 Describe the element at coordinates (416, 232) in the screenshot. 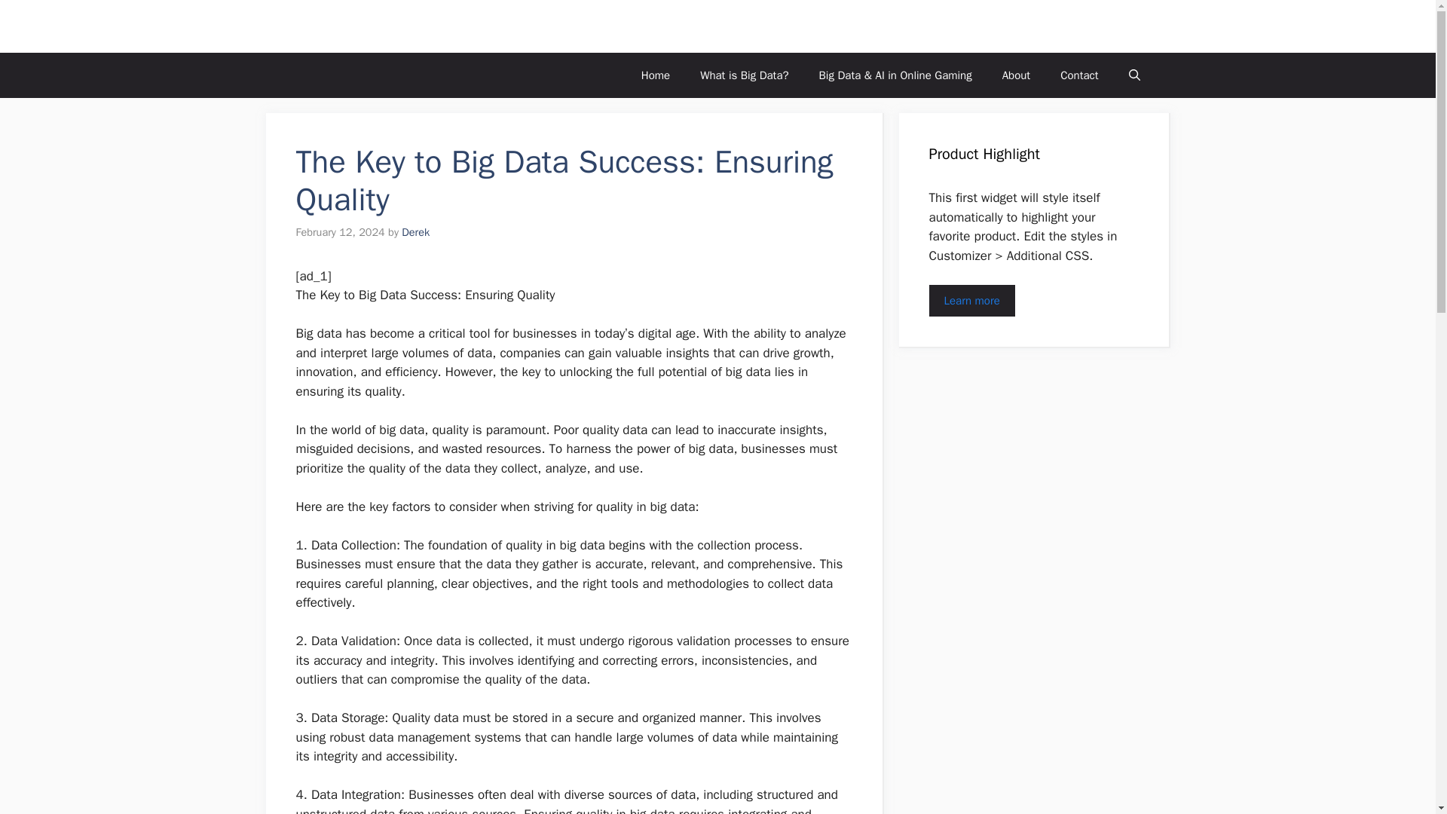

I see `Derek` at that location.